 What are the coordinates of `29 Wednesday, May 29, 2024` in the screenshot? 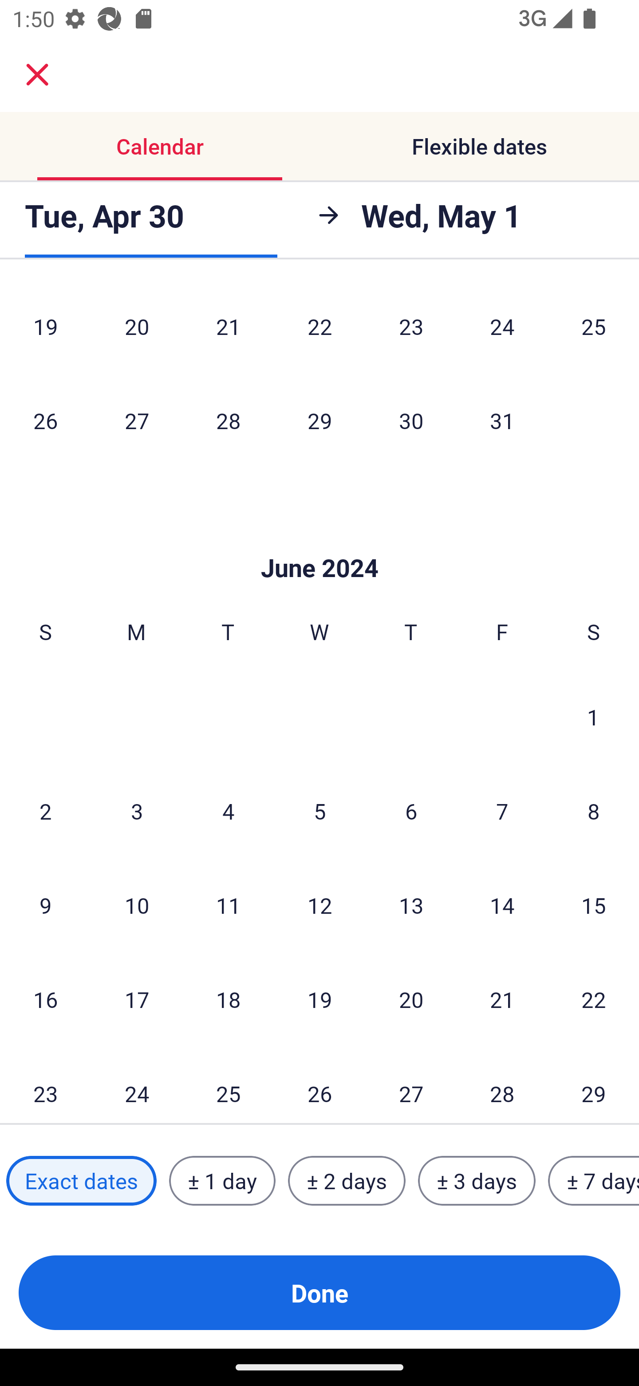 It's located at (319, 420).